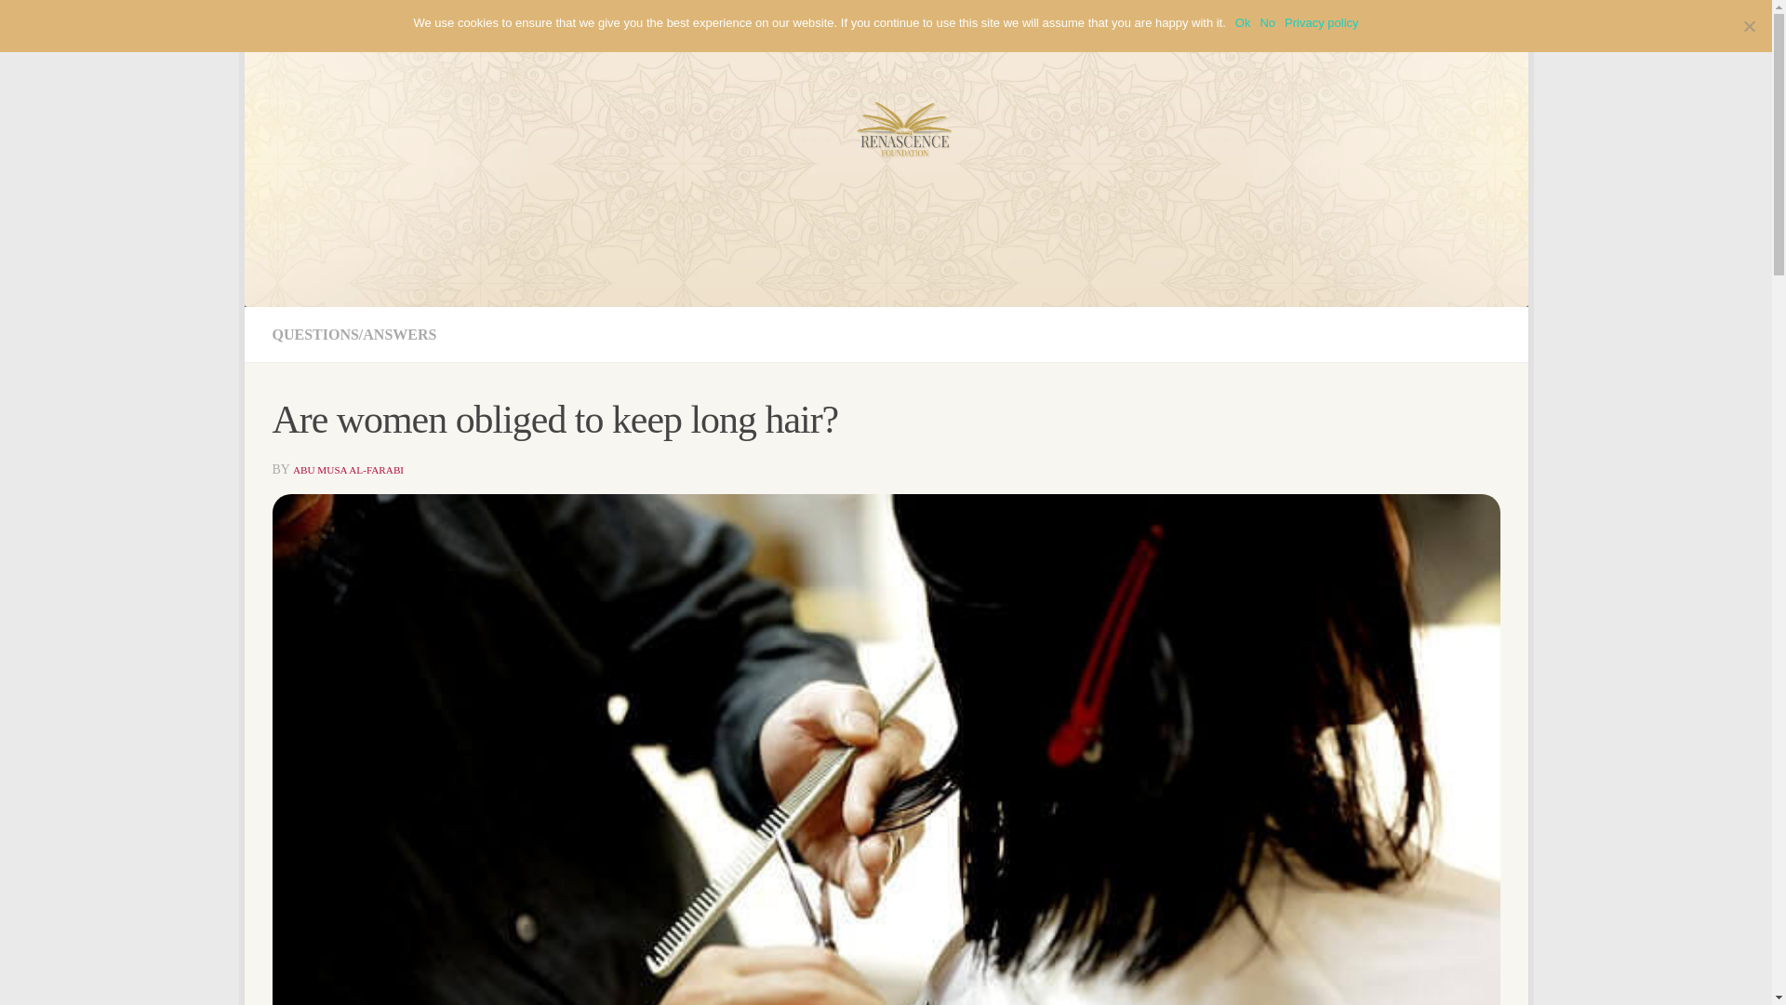 The height and width of the screenshot is (1005, 1786). I want to click on Skip to content, so click(316, 25).